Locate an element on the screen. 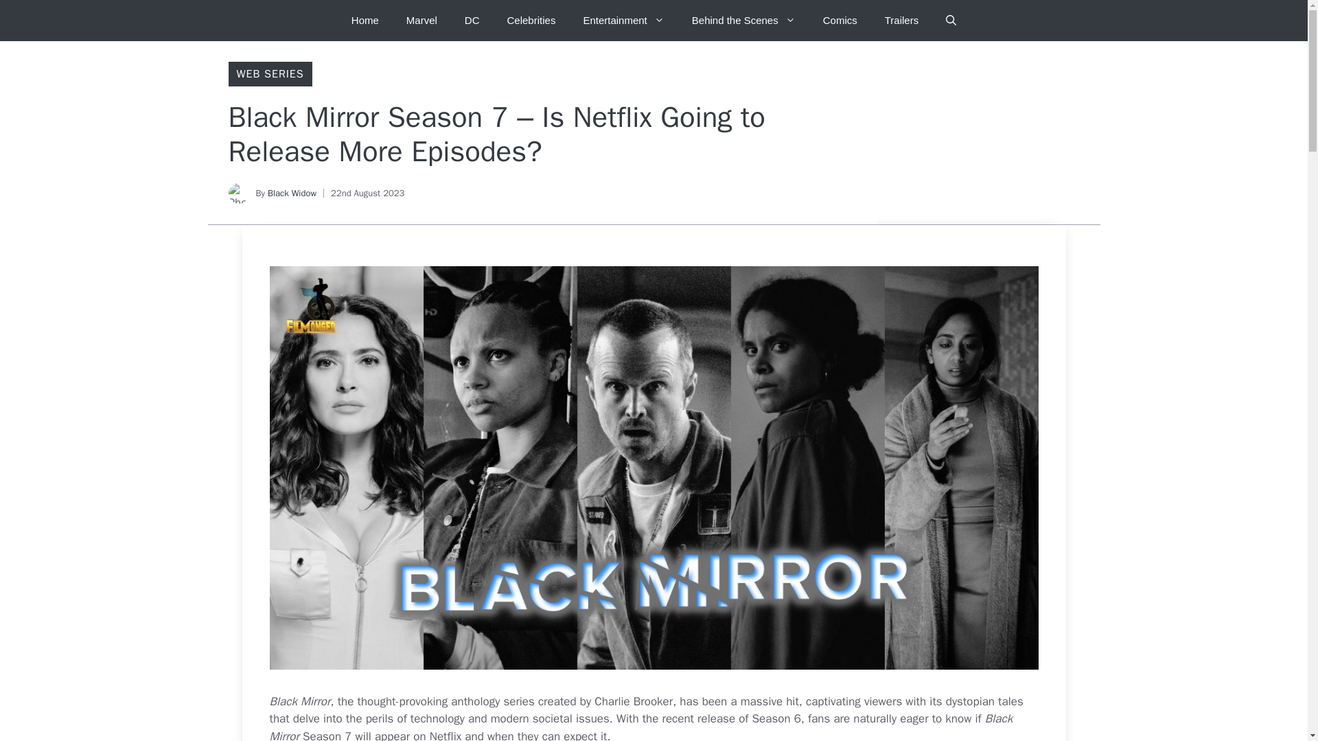 The image size is (1318, 741). Behind the Scenes is located at coordinates (743, 21).